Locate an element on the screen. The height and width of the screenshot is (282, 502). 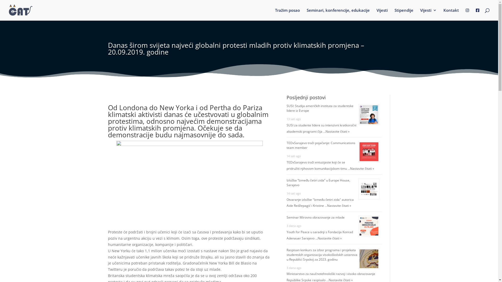
Stipendije is located at coordinates (404, 14).